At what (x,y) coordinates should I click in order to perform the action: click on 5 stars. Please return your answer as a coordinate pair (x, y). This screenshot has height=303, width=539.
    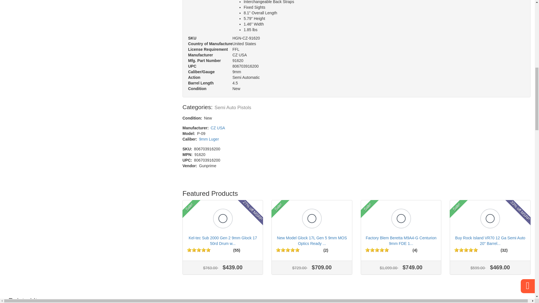
    Looking at the image, I should click on (208, 250).